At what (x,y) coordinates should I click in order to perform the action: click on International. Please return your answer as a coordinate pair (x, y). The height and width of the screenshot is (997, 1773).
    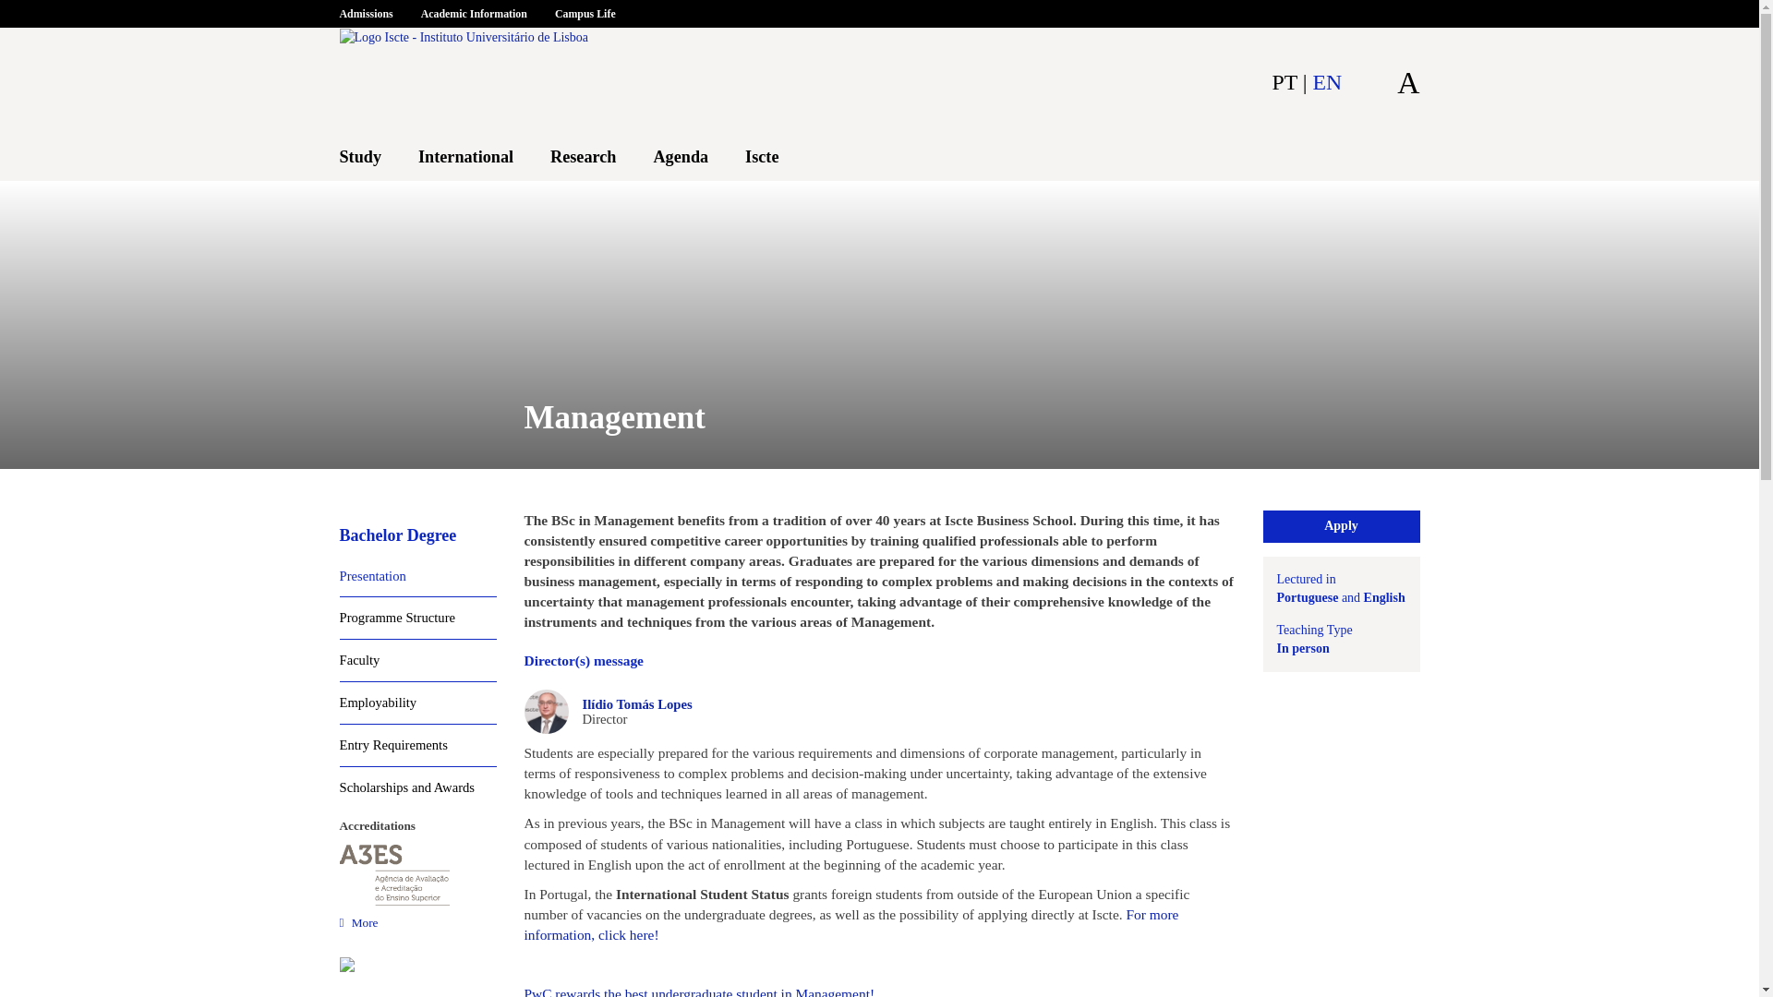
    Looking at the image, I should click on (465, 157).